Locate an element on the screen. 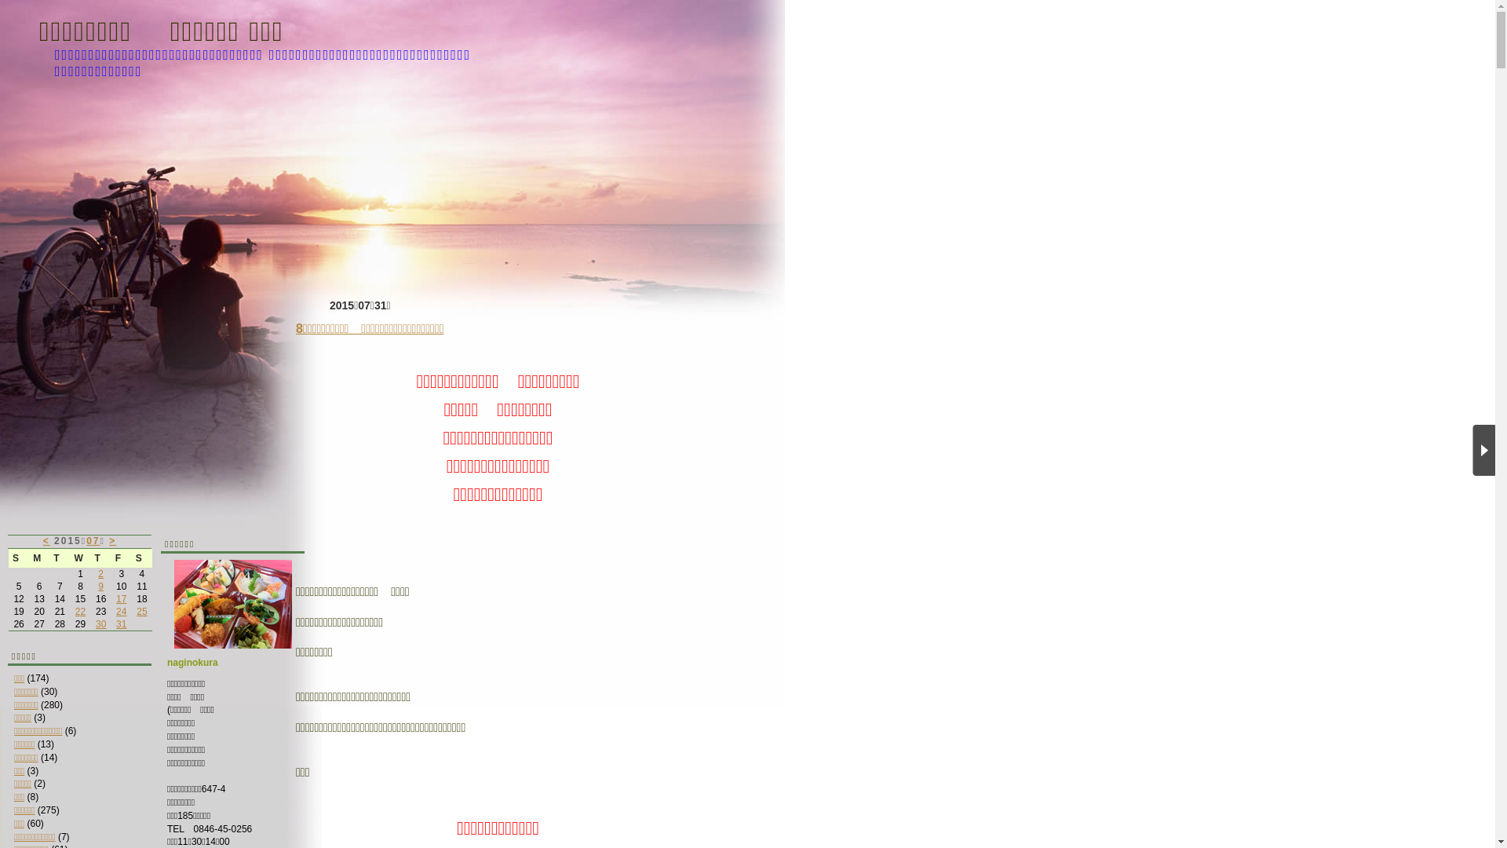 The image size is (1507, 848). 07 is located at coordinates (93, 541).